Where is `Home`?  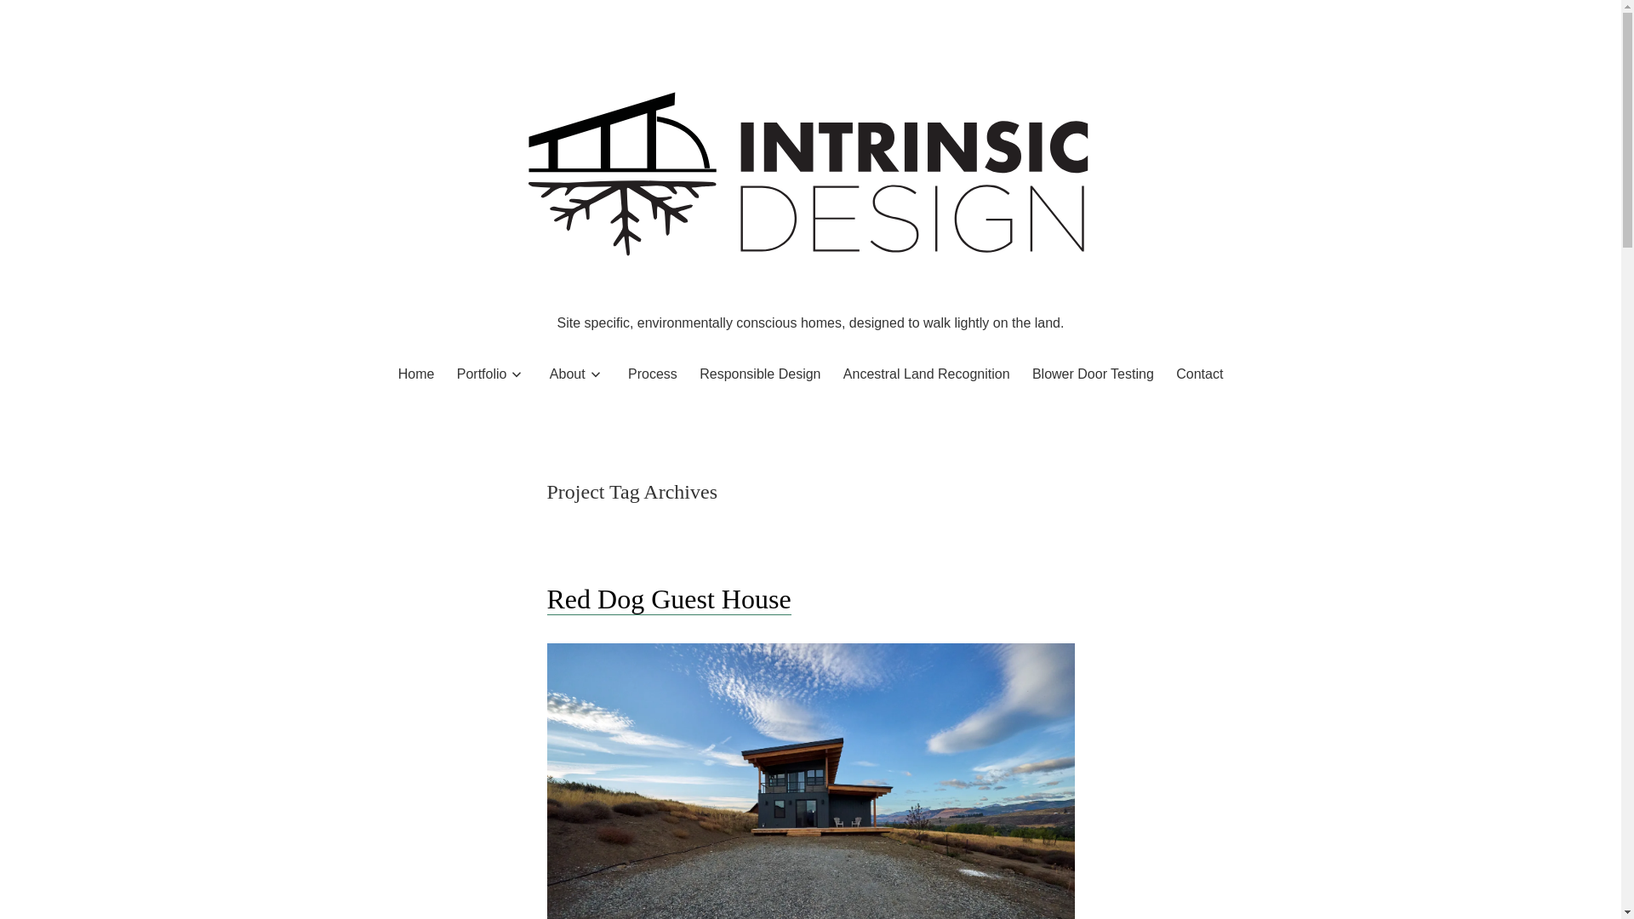 Home is located at coordinates (416, 374).